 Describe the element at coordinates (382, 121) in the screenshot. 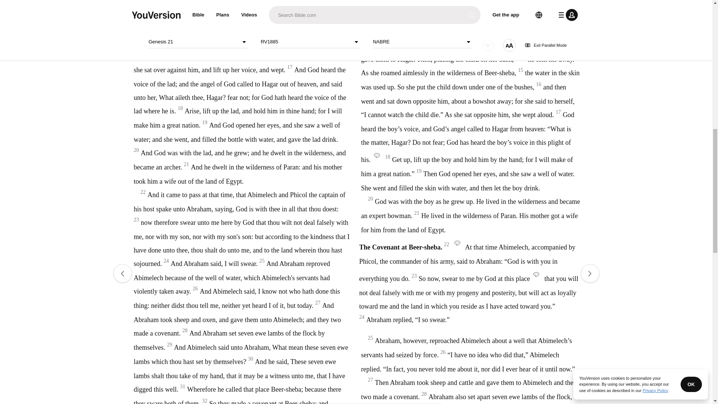

I see `Sign up or sign in` at that location.